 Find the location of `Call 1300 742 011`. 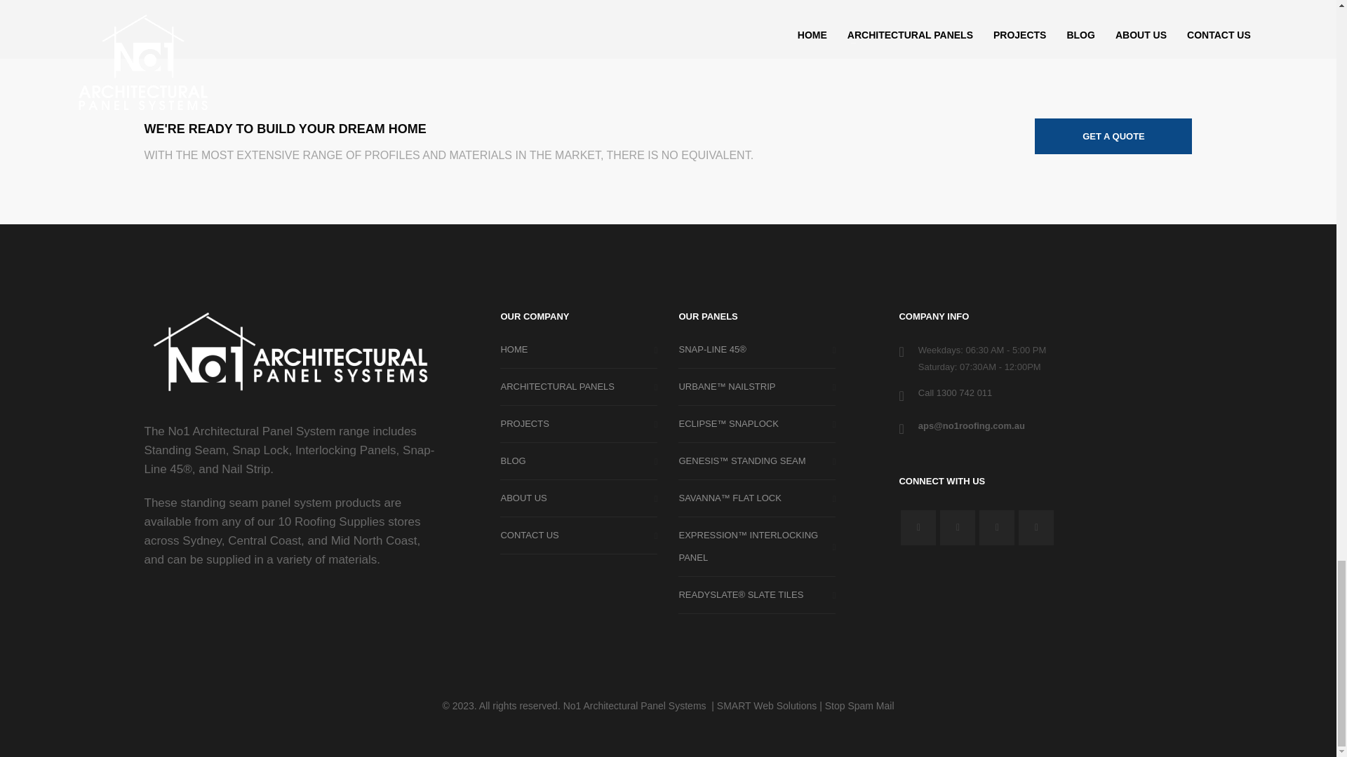

Call 1300 742 011 is located at coordinates (956, 393).